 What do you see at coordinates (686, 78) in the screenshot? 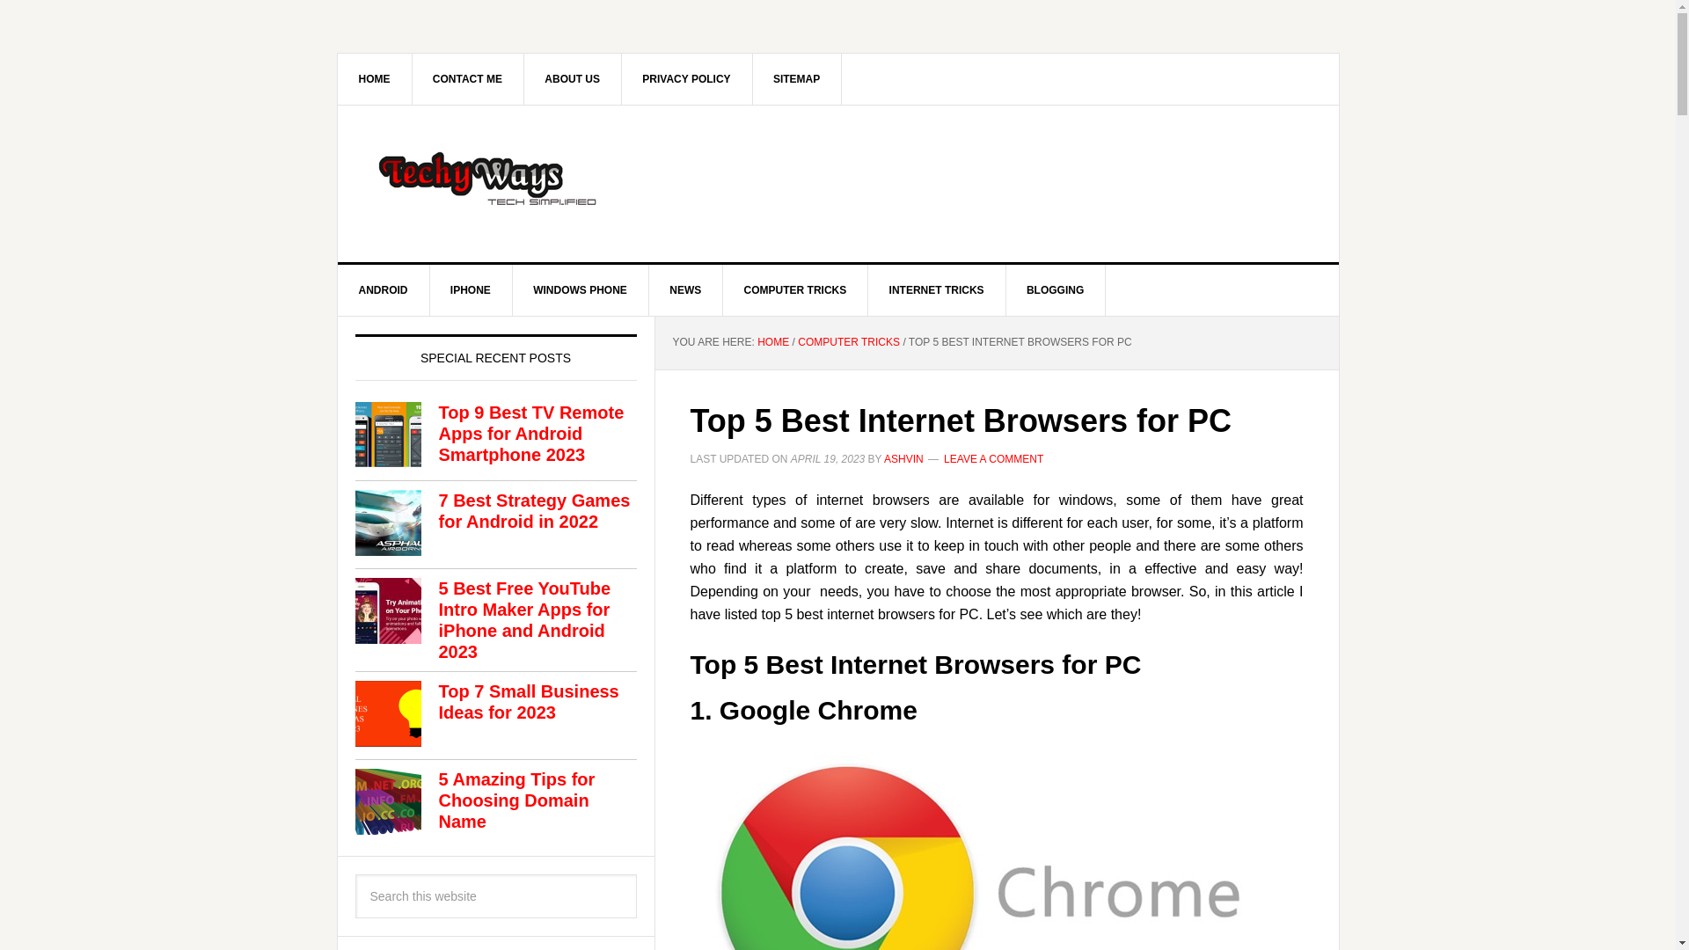
I see `PRIVACY POLICY` at bounding box center [686, 78].